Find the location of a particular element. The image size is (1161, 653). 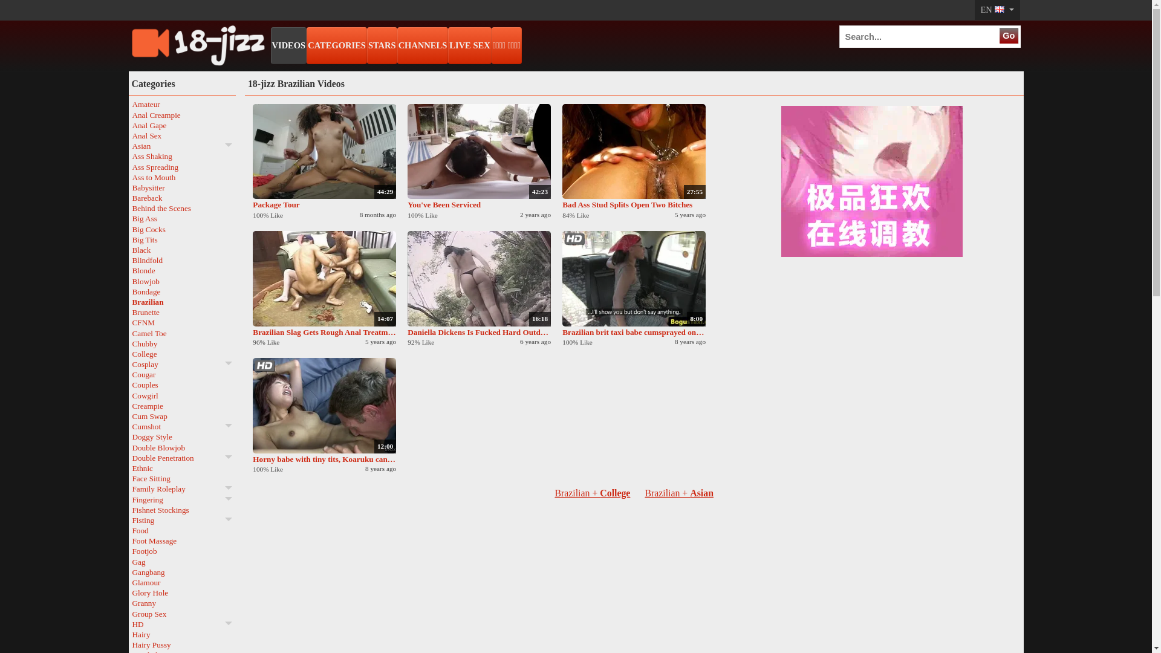

Cowgirl is located at coordinates (182, 395).